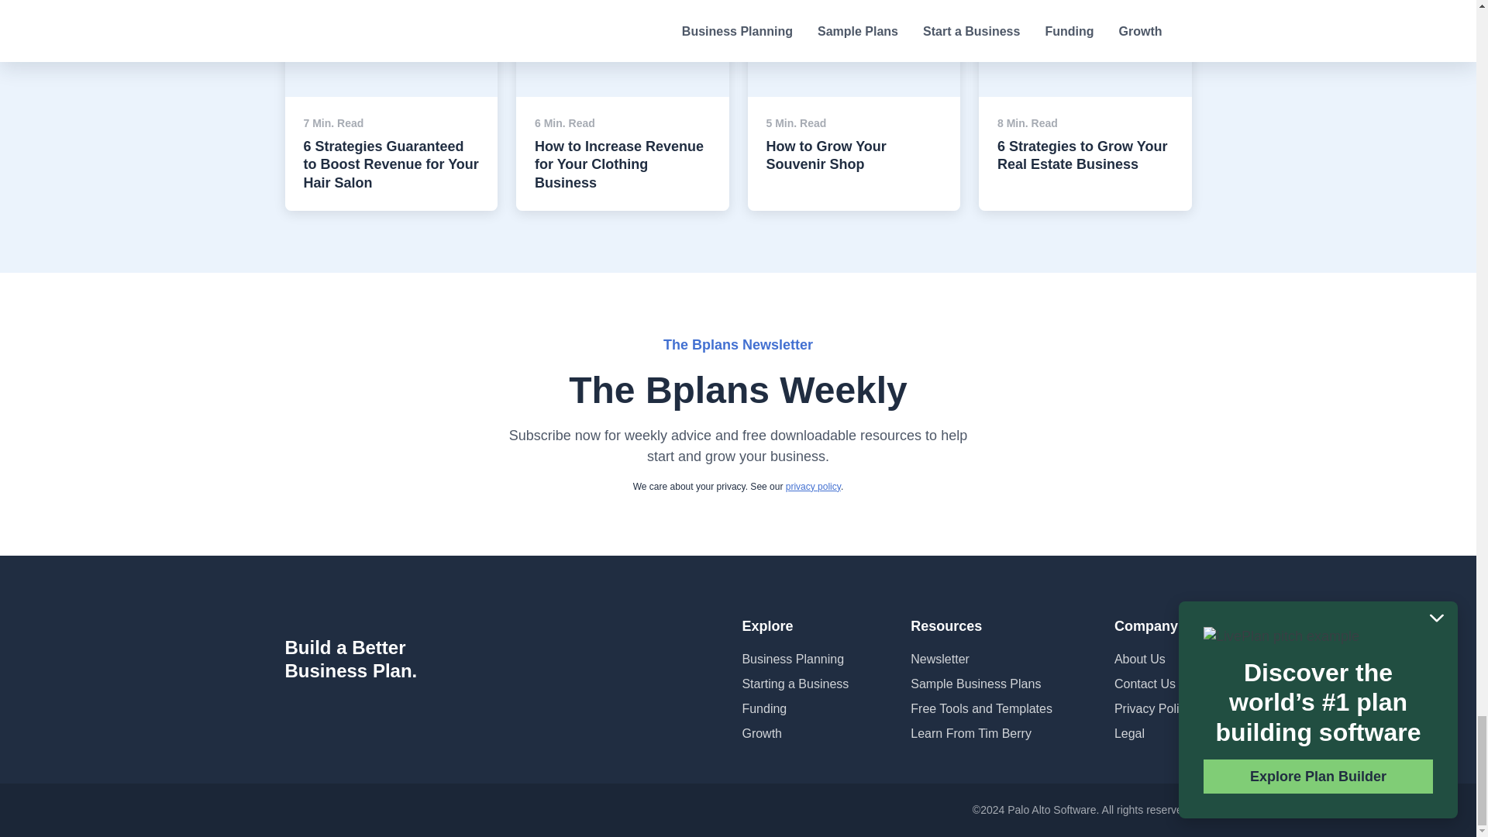 This screenshot has height=837, width=1488. Describe the element at coordinates (852, 22) in the screenshot. I see `How to grow your coffee business` at that location.